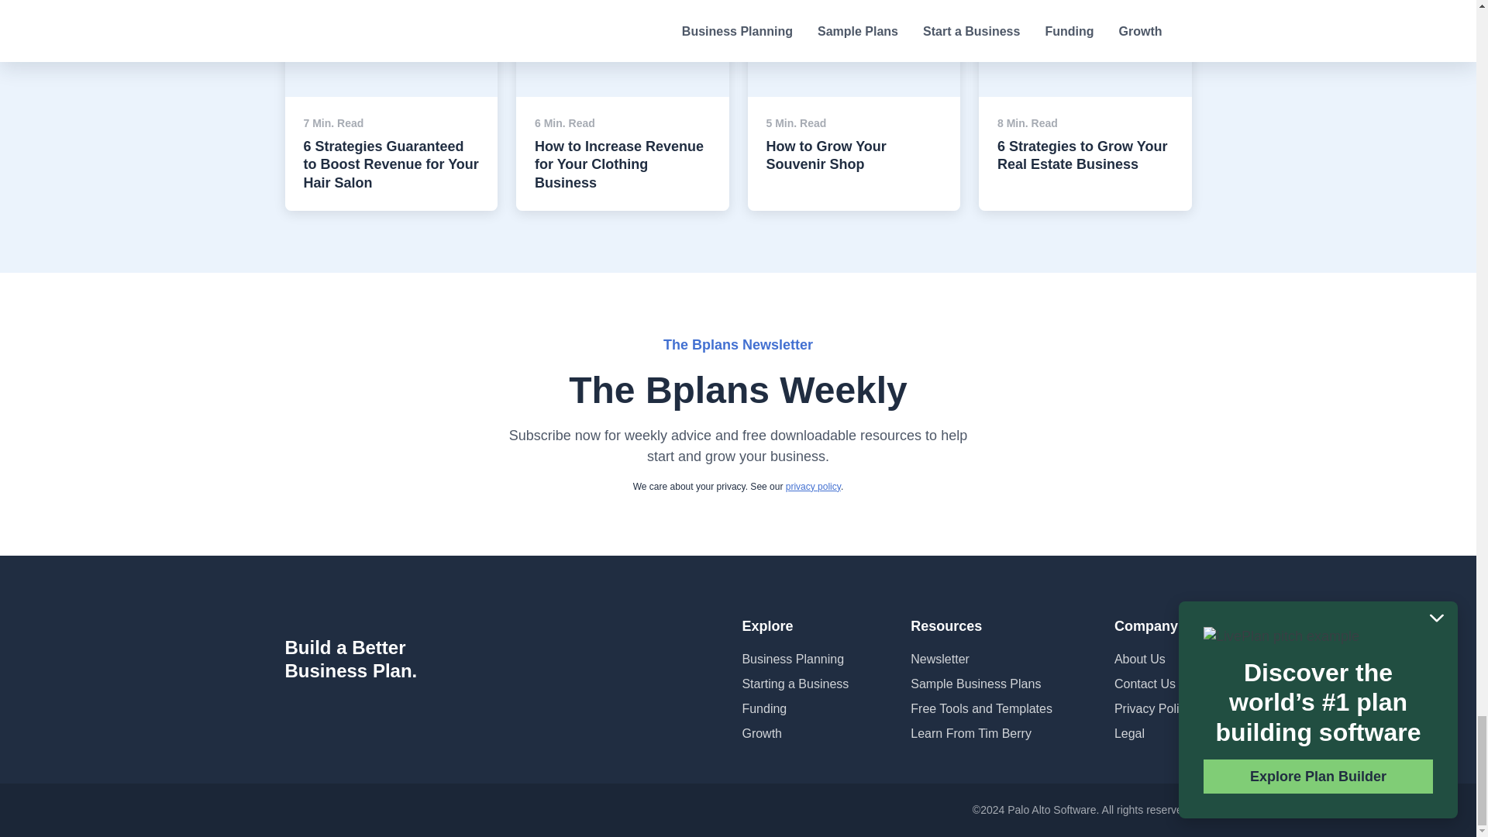 This screenshot has height=837, width=1488. Describe the element at coordinates (852, 22) in the screenshot. I see `How to grow your coffee business` at that location.